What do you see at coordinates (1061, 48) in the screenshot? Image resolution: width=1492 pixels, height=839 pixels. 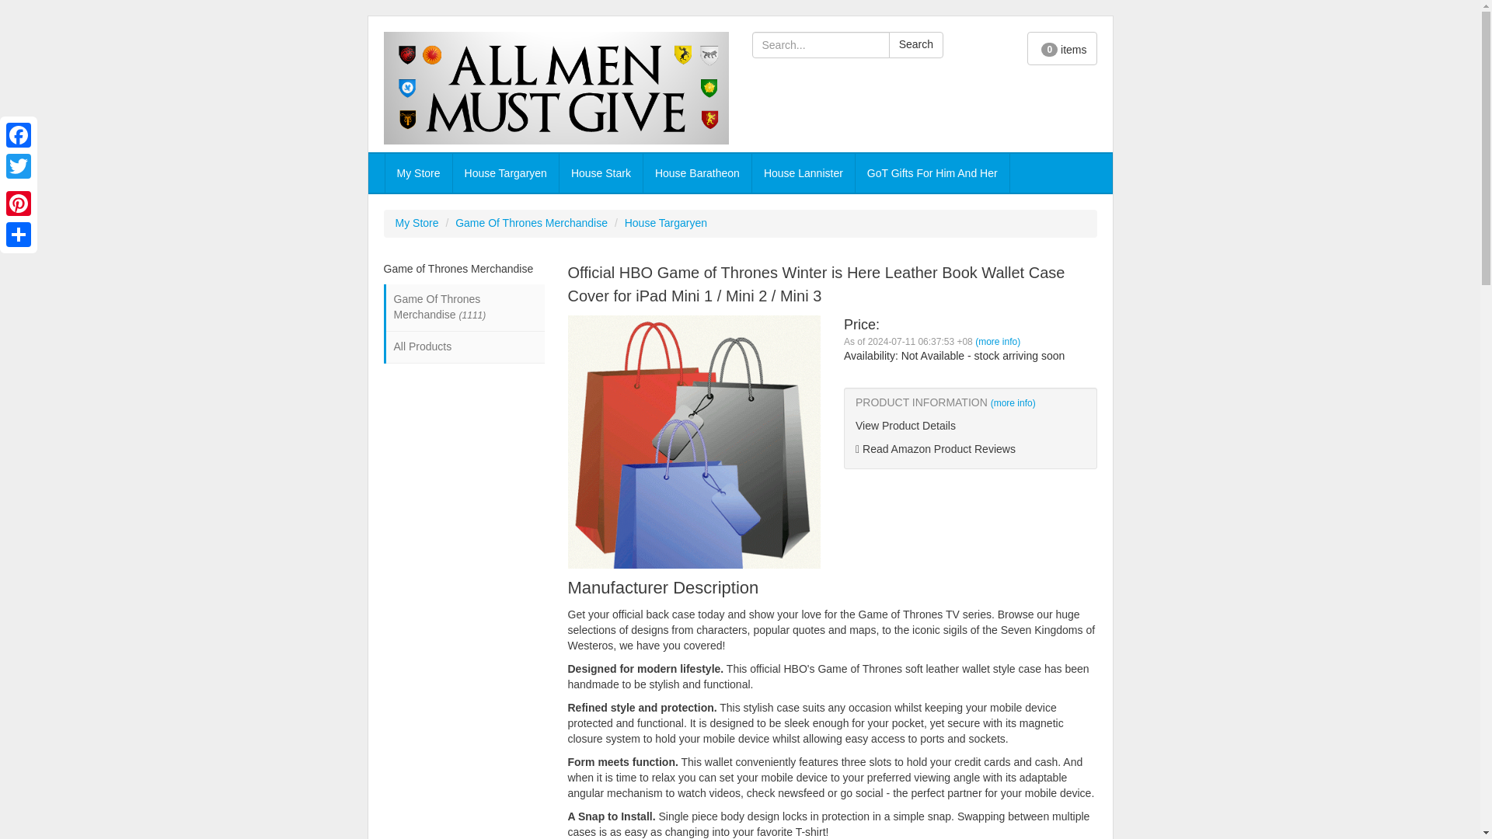 I see `0 items` at bounding box center [1061, 48].